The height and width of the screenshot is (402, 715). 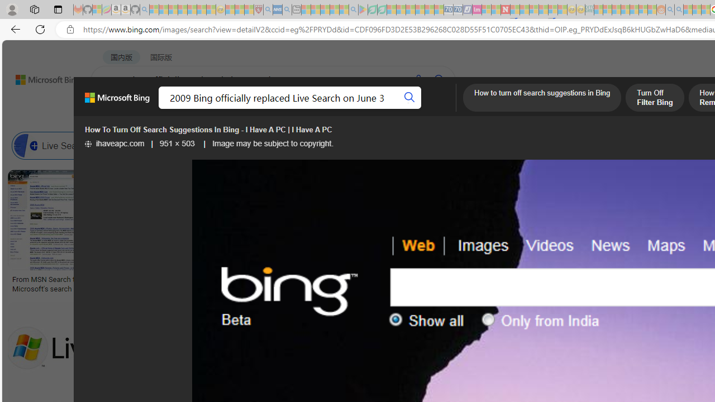 I want to click on Utah sues federal government - Search - Sleeping, so click(x=679, y=10).